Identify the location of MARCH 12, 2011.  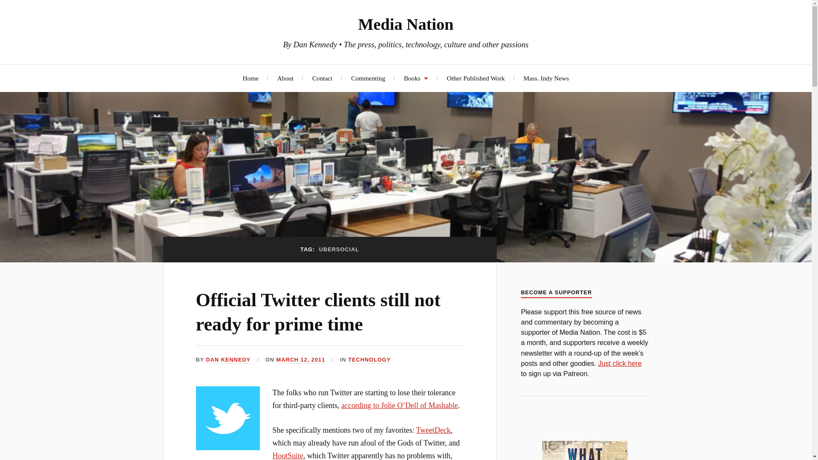
(301, 360).